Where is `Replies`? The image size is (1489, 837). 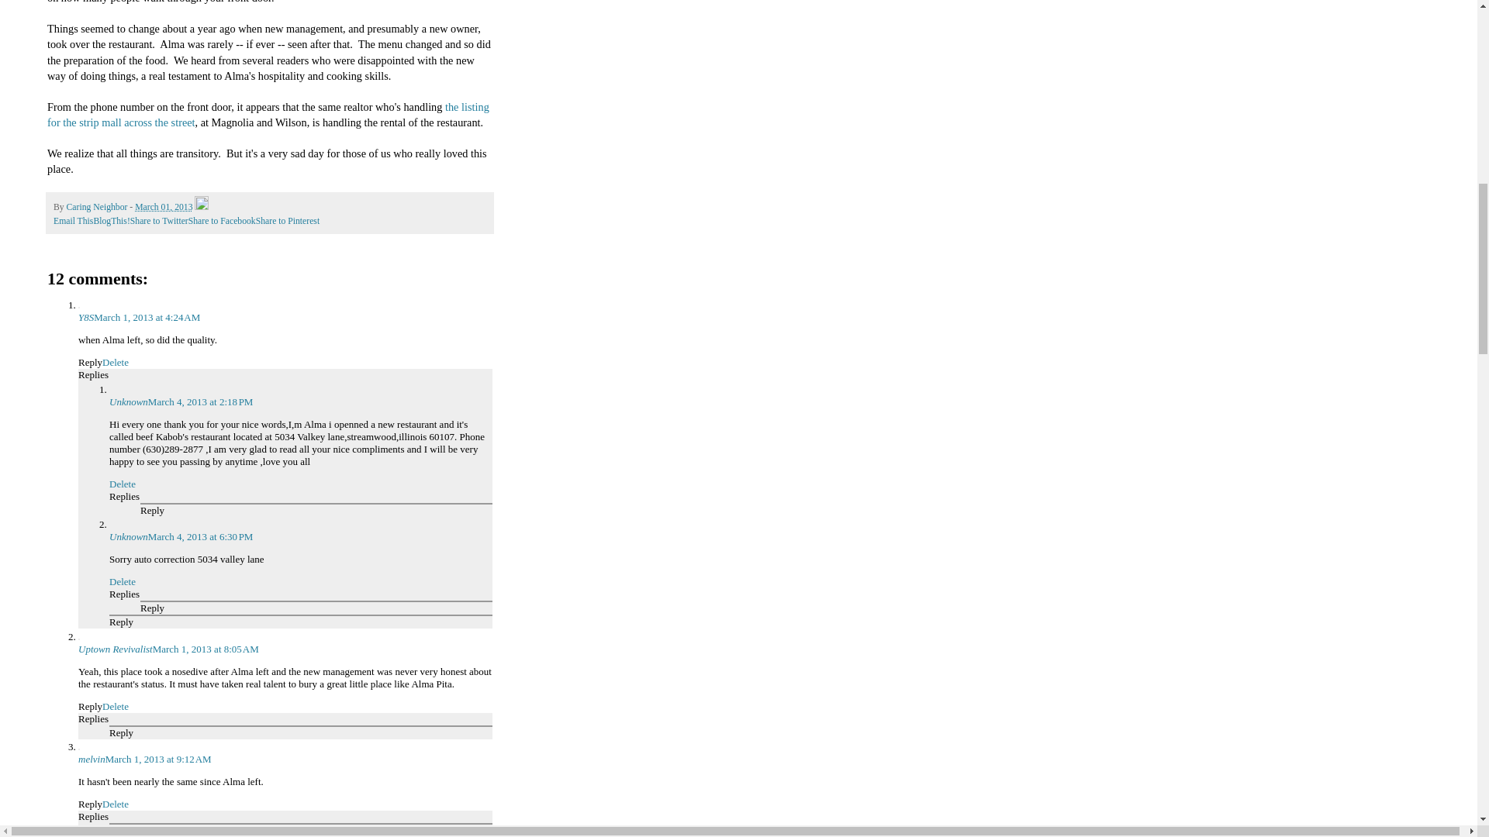
Replies is located at coordinates (124, 496).